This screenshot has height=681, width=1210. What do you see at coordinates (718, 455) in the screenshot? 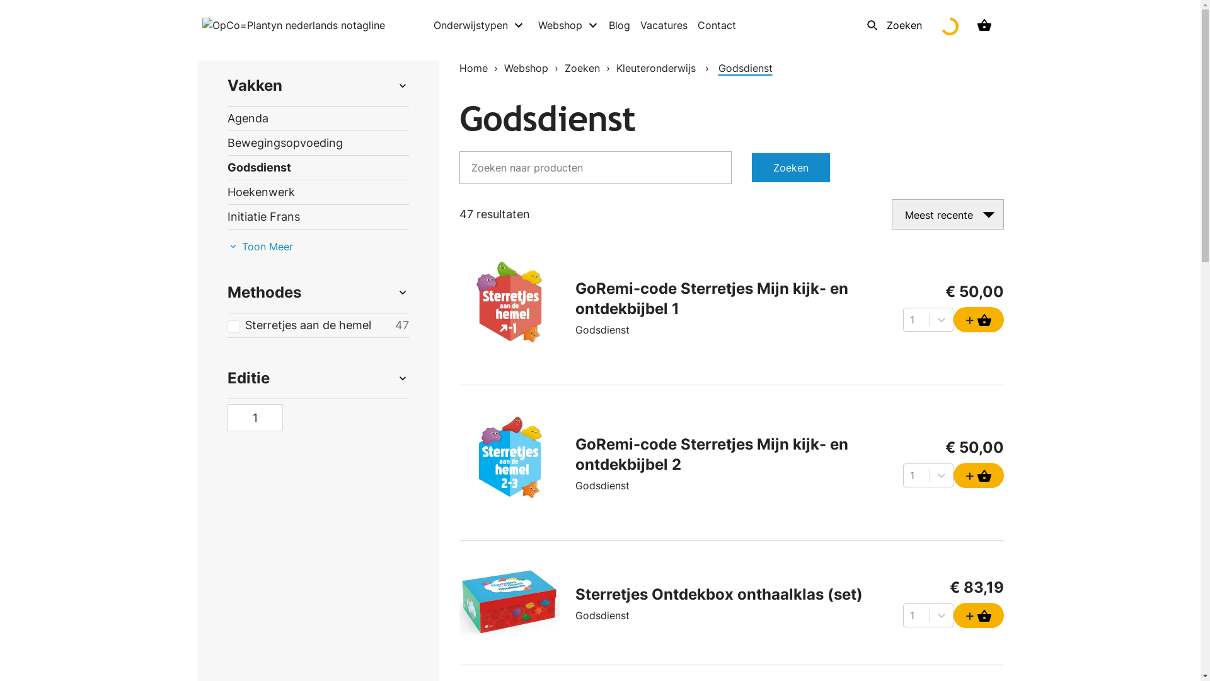
I see `GoRemi-code Sterretjes Mijn kijk- en ontdekbijbel 2` at bounding box center [718, 455].